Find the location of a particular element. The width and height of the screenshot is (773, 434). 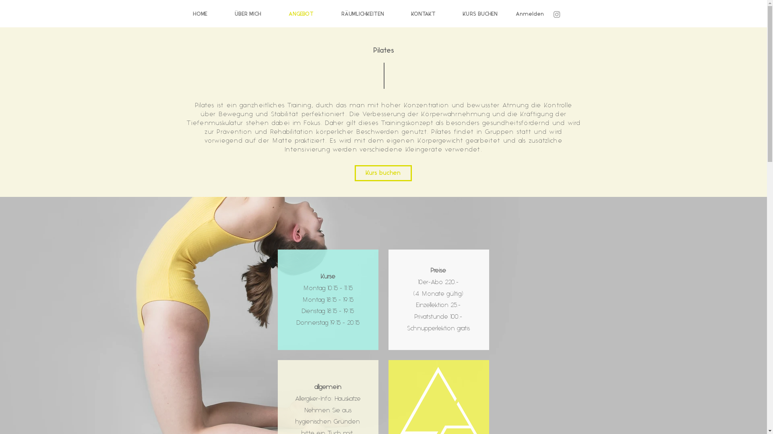

Kurs buchen is located at coordinates (383, 173).